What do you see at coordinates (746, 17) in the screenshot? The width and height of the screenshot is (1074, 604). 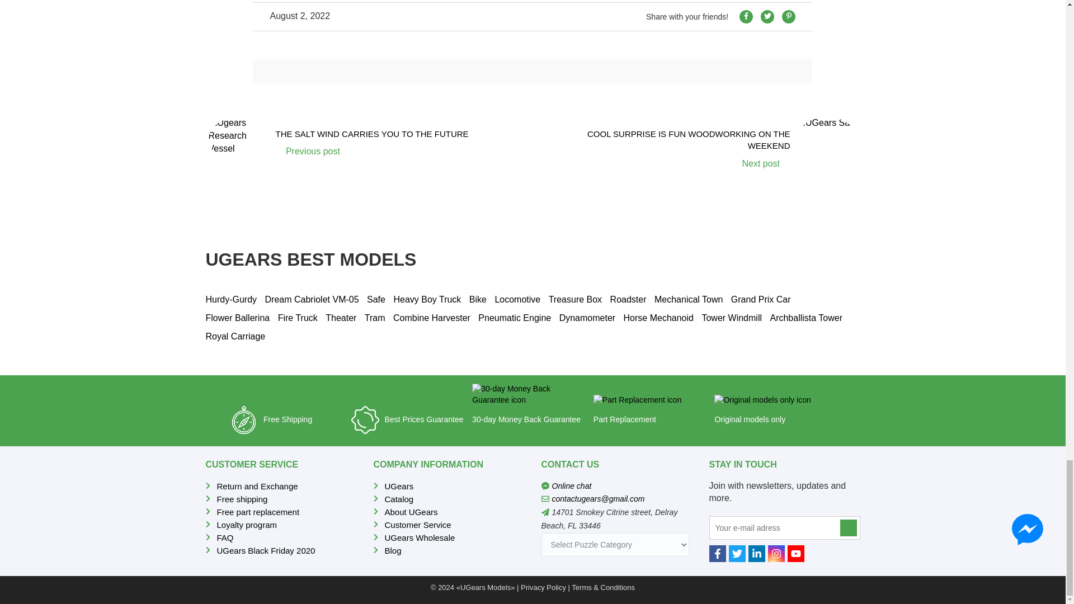 I see `Share on Facebook` at bounding box center [746, 17].